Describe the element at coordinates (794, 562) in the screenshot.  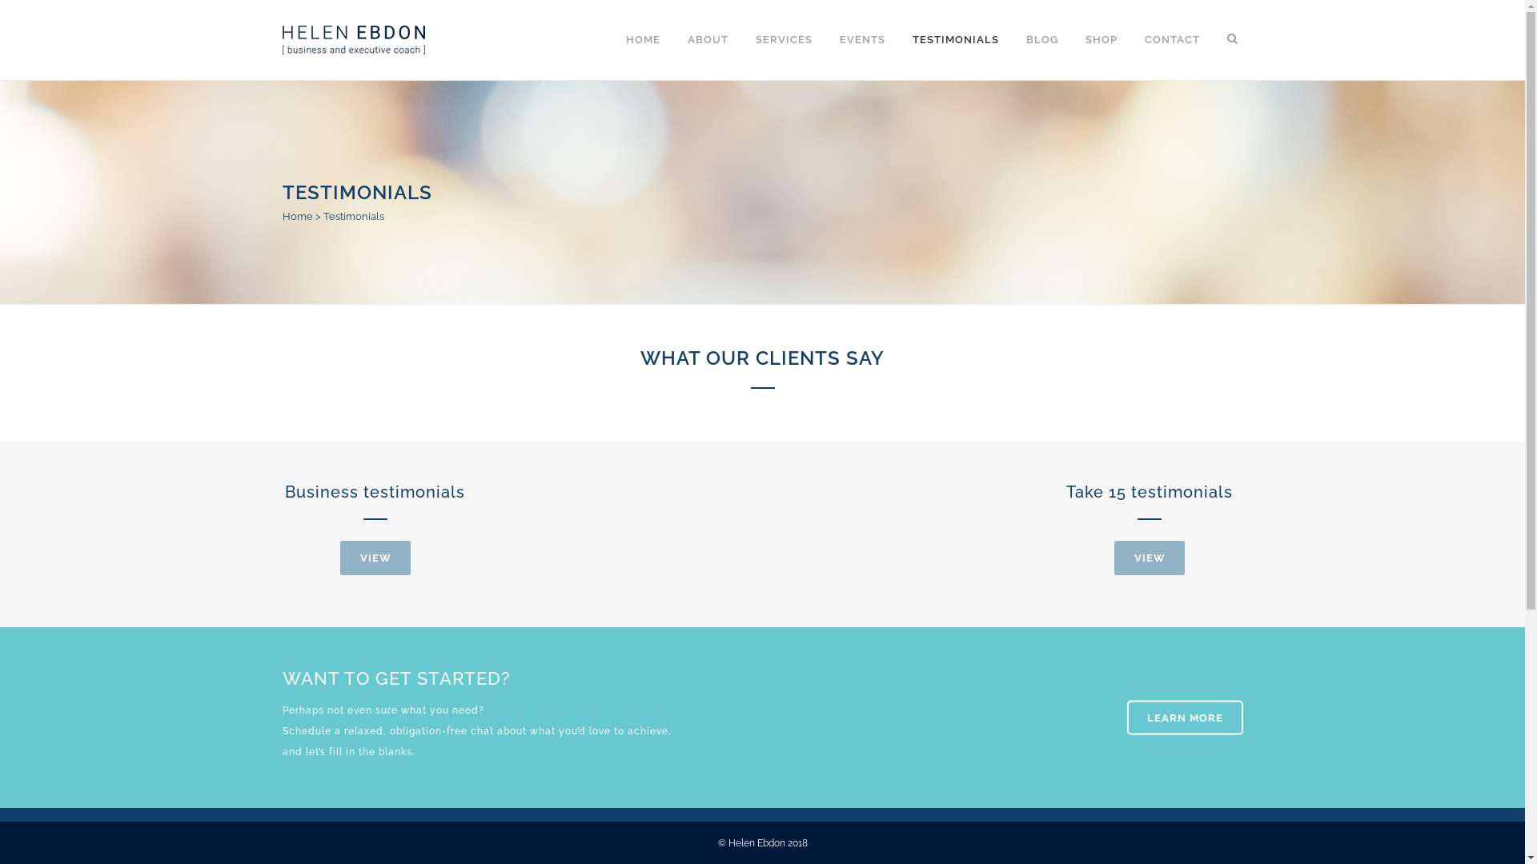
I see `About` at that location.